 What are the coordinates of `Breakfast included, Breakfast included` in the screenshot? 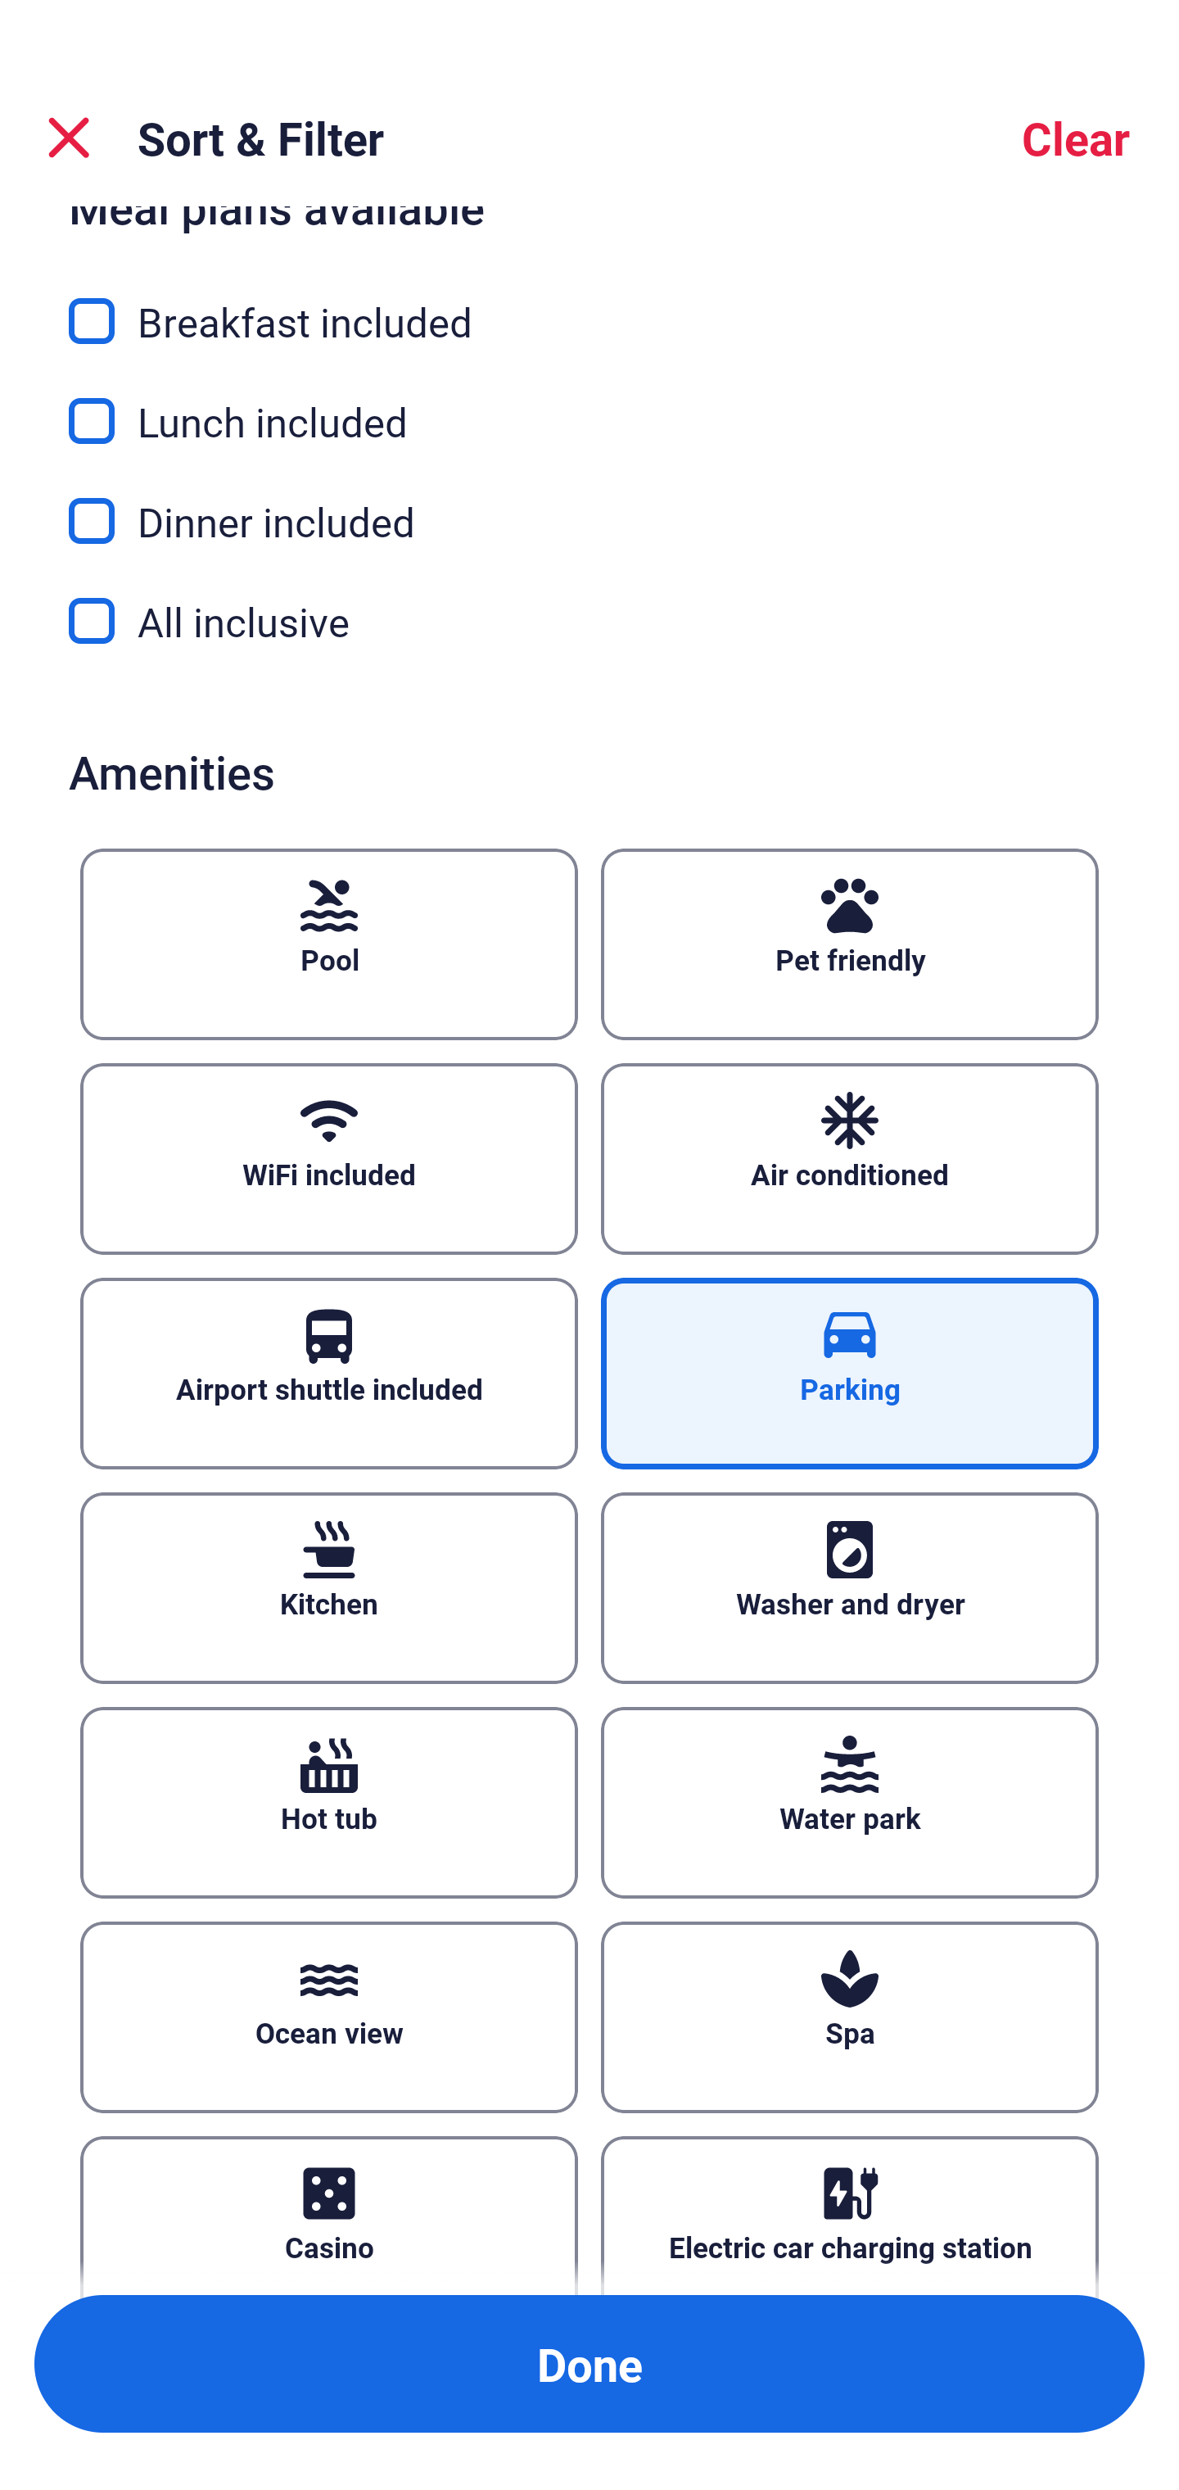 It's located at (589, 303).